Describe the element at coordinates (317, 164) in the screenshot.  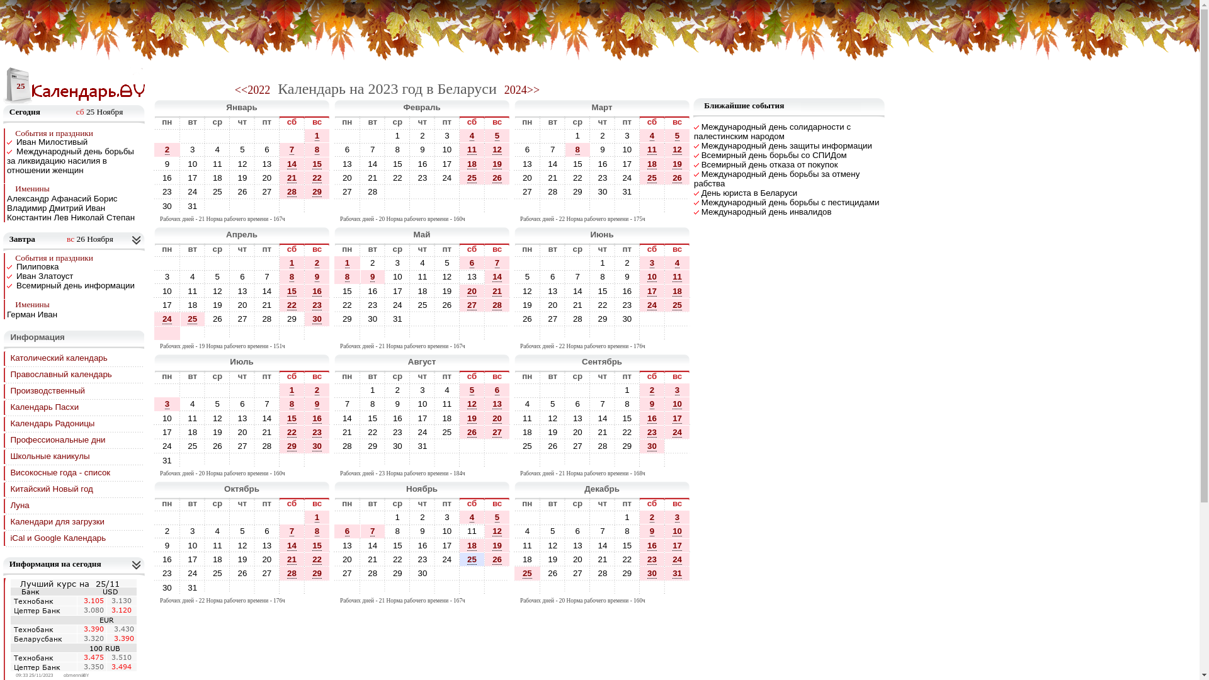
I see `15` at that location.